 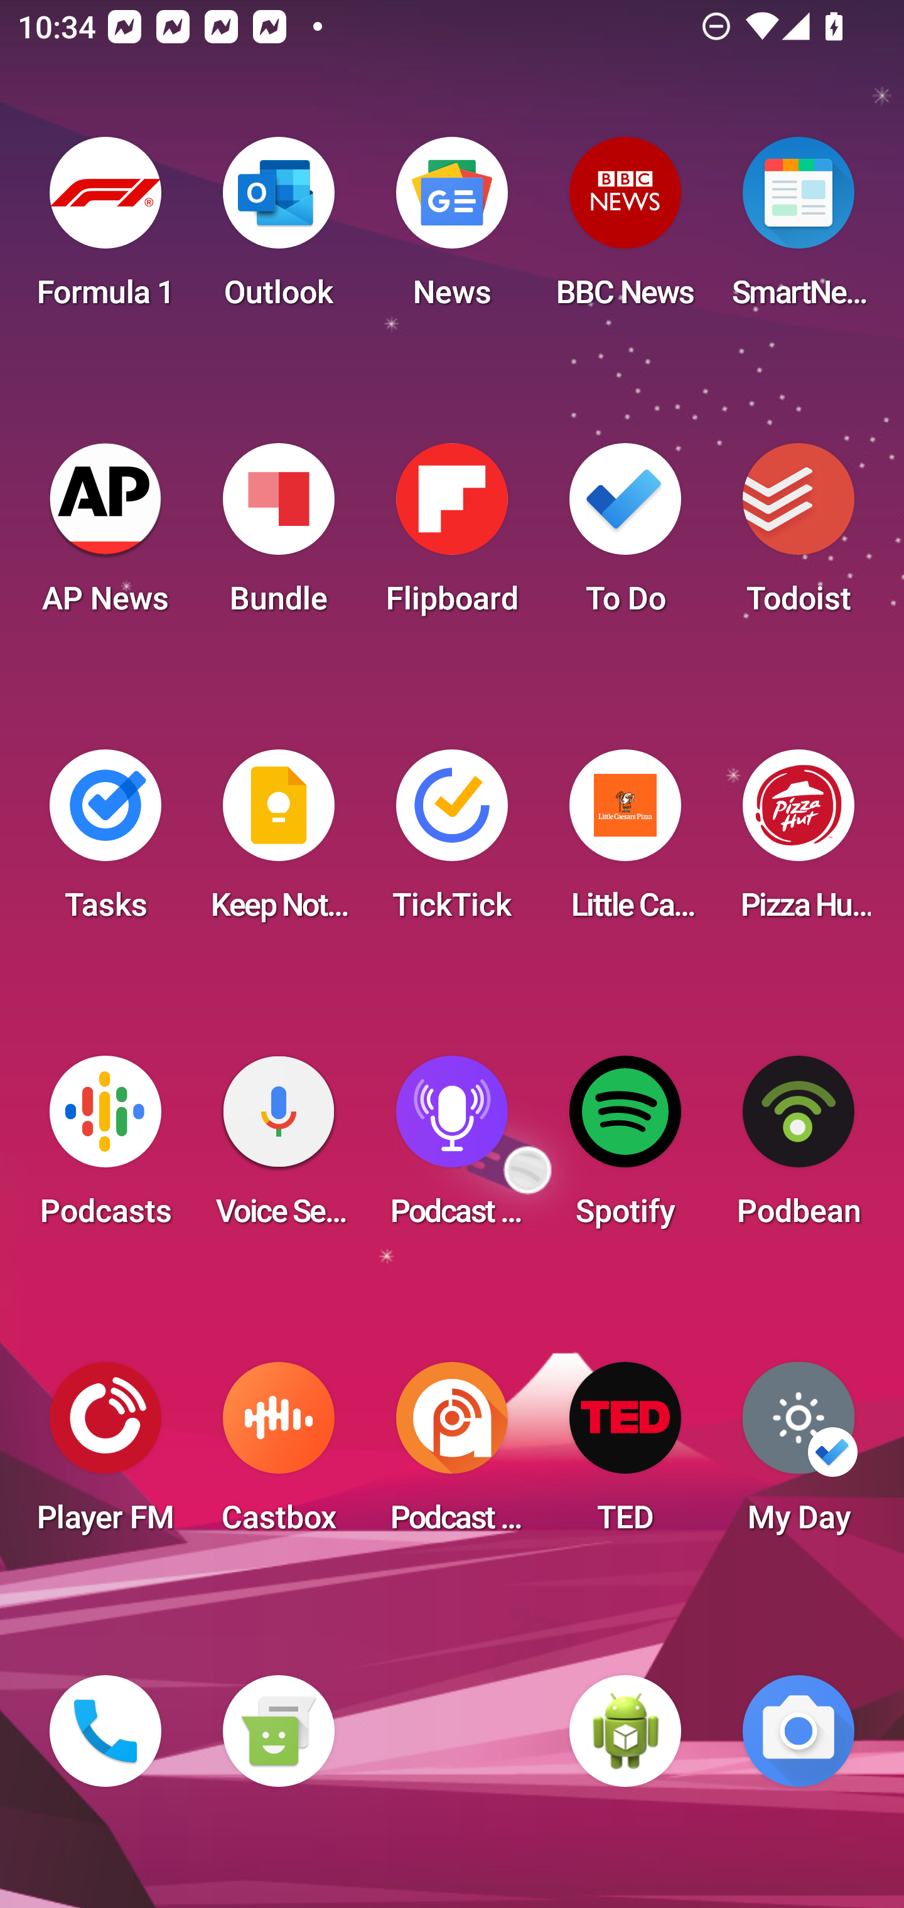 I want to click on My Day, so click(x=799, y=1455).